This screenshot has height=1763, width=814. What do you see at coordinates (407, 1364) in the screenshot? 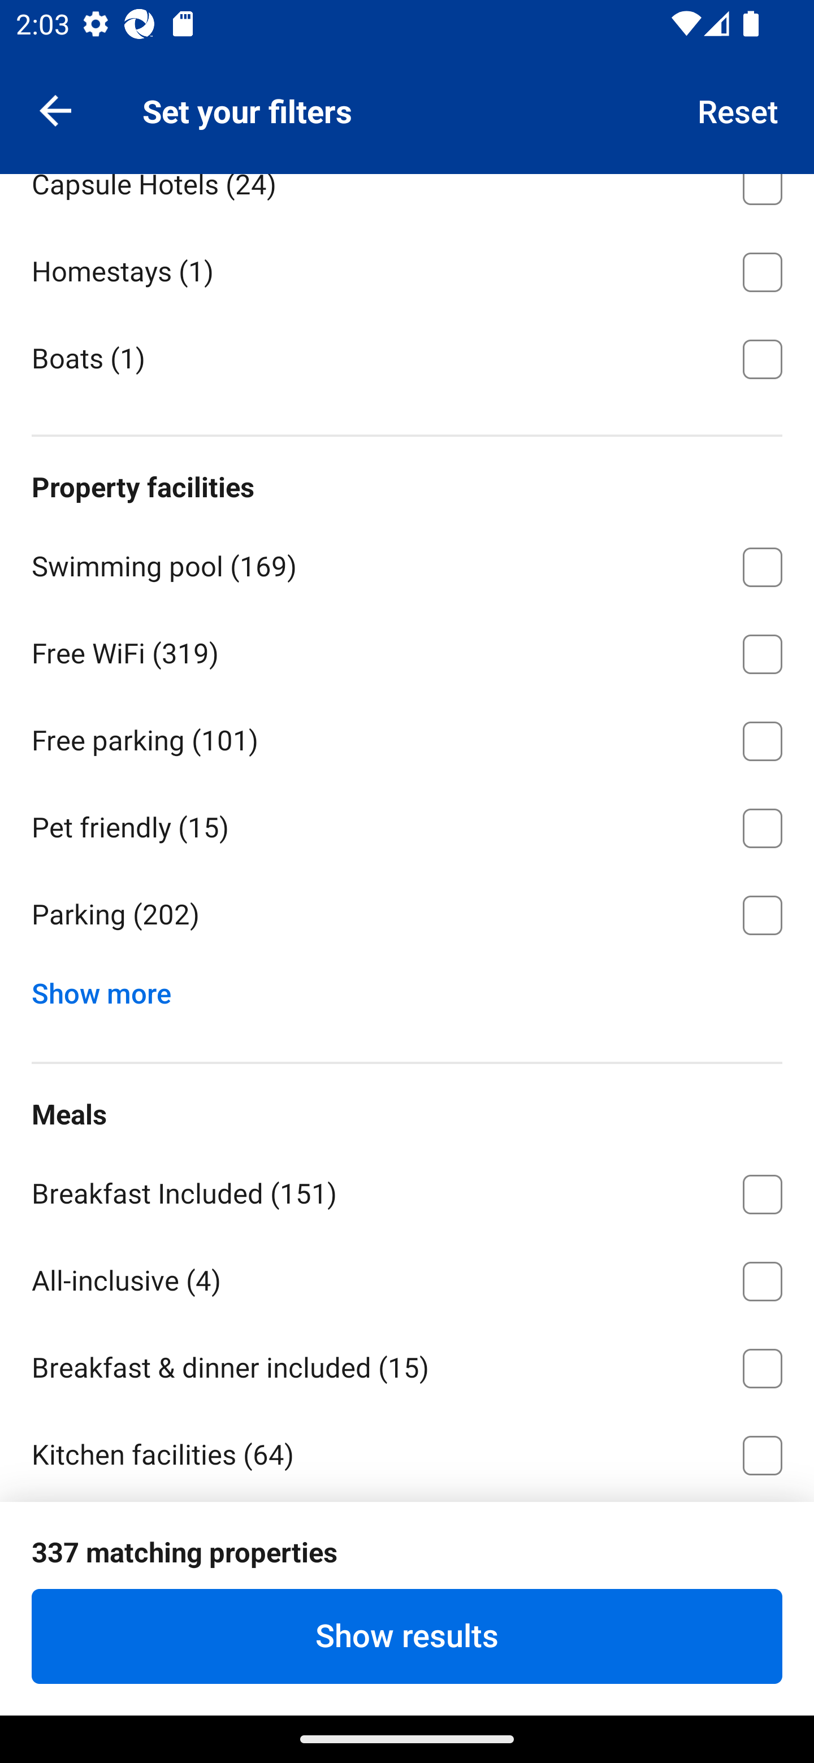
I see `Breakfast & dinner included ⁦(15)` at bounding box center [407, 1364].